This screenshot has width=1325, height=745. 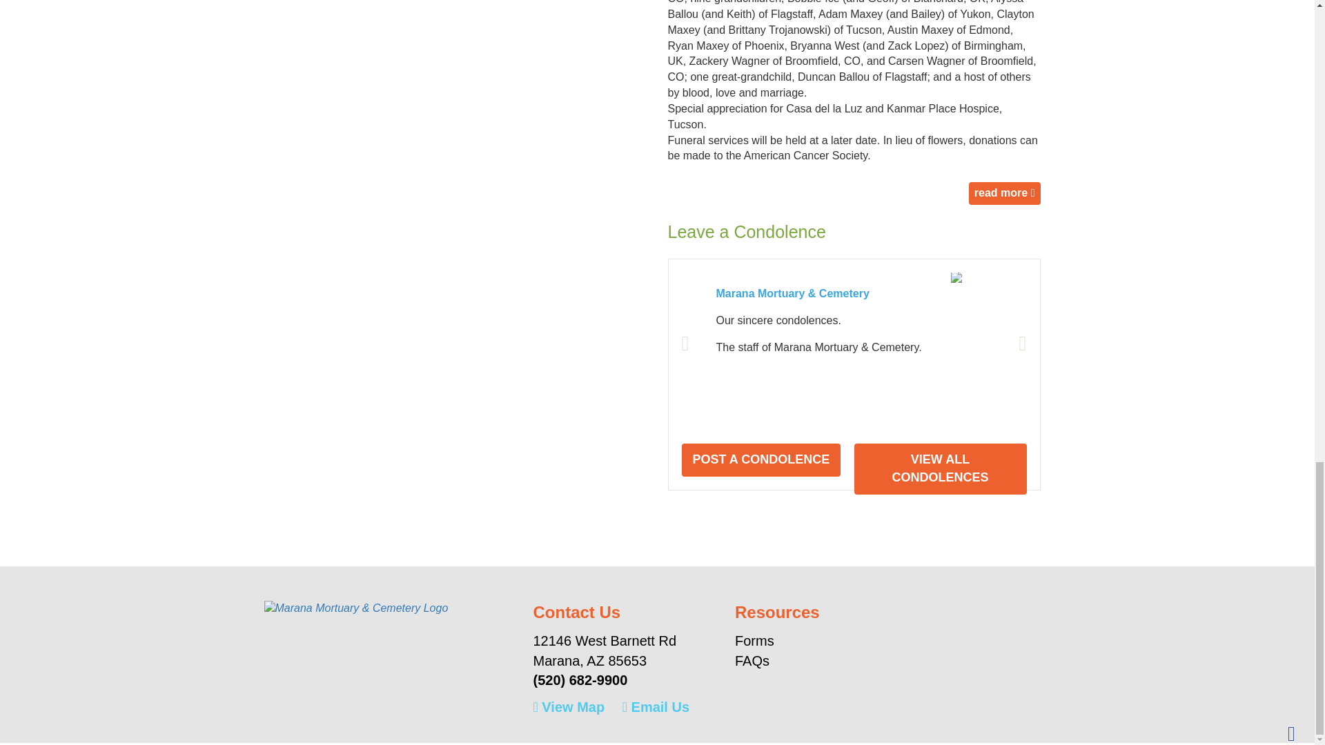 What do you see at coordinates (792, 661) in the screenshot?
I see `FAQs` at bounding box center [792, 661].